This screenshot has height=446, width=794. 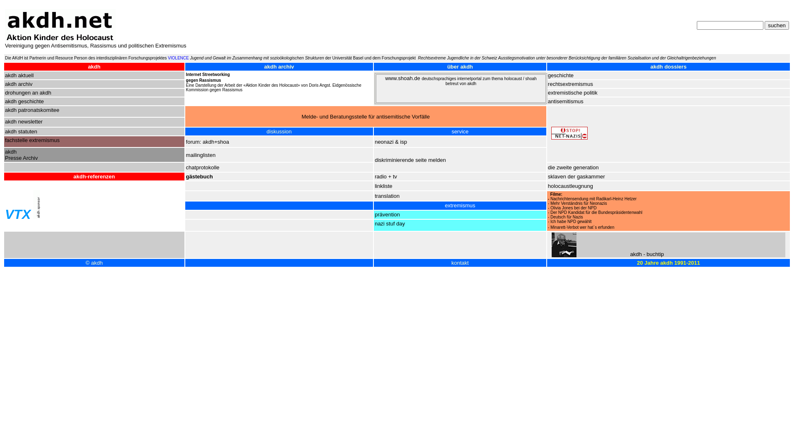 What do you see at coordinates (28, 93) in the screenshot?
I see `drohungen an akdh` at bounding box center [28, 93].